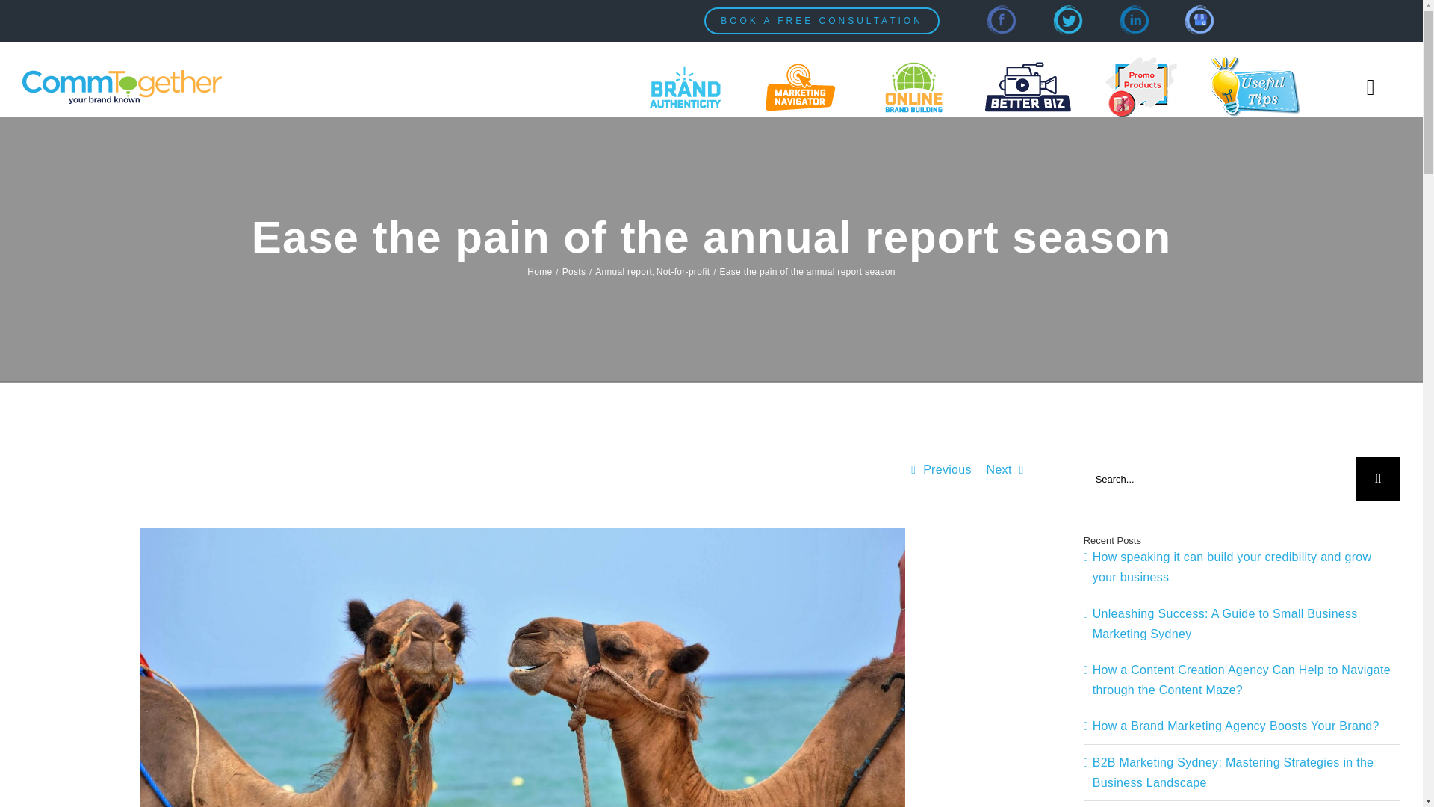 The width and height of the screenshot is (1434, 807). What do you see at coordinates (947, 469) in the screenshot?
I see `Previous` at bounding box center [947, 469].